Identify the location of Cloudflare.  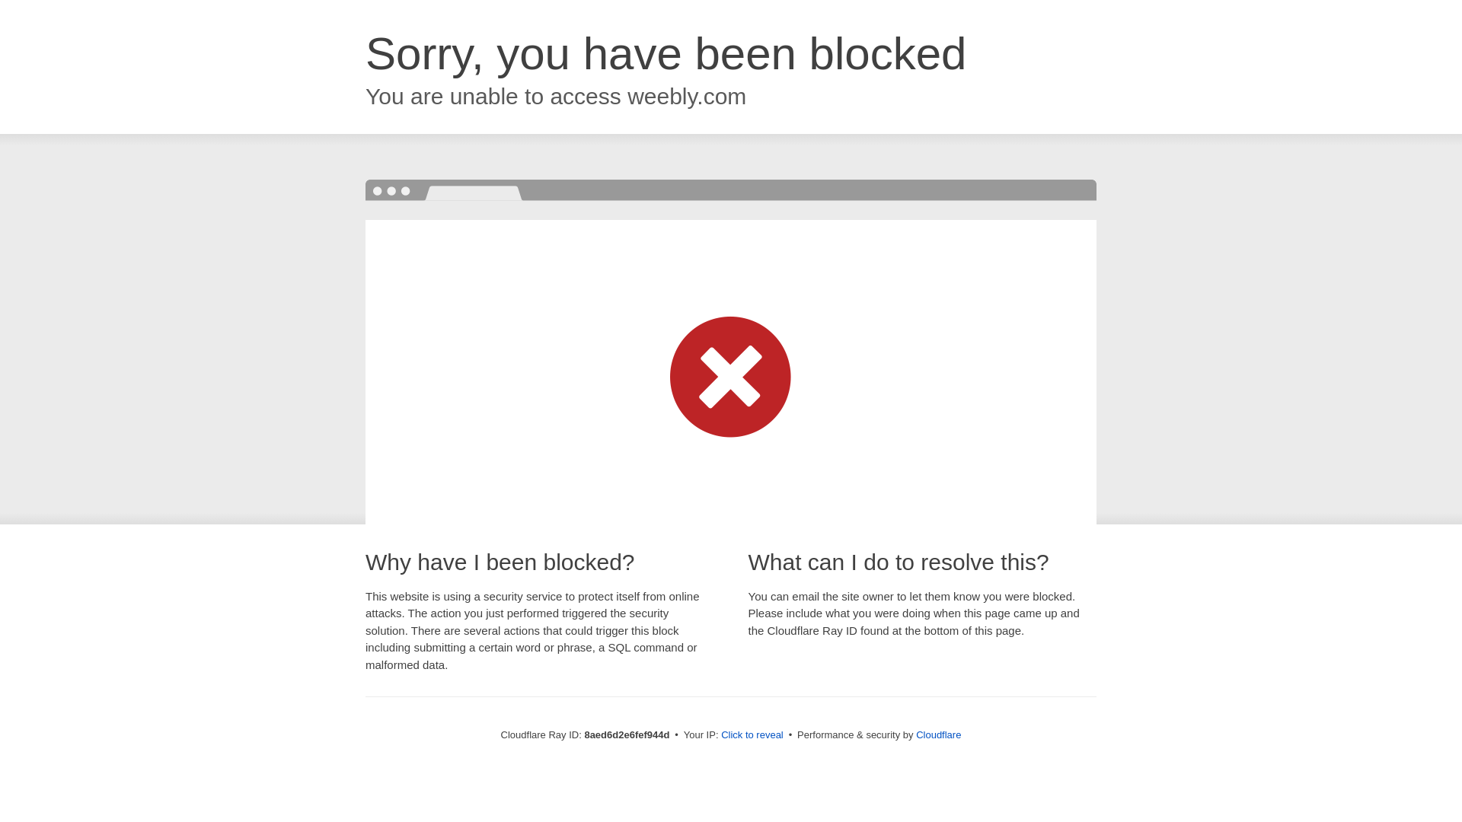
(938, 734).